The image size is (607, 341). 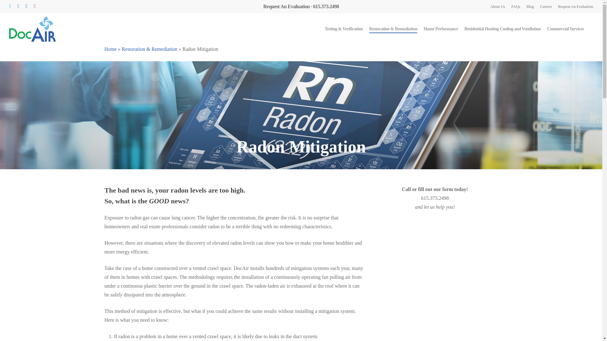 What do you see at coordinates (502, 29) in the screenshot?
I see `Residential Heating Cooling and Ventilation` at bounding box center [502, 29].